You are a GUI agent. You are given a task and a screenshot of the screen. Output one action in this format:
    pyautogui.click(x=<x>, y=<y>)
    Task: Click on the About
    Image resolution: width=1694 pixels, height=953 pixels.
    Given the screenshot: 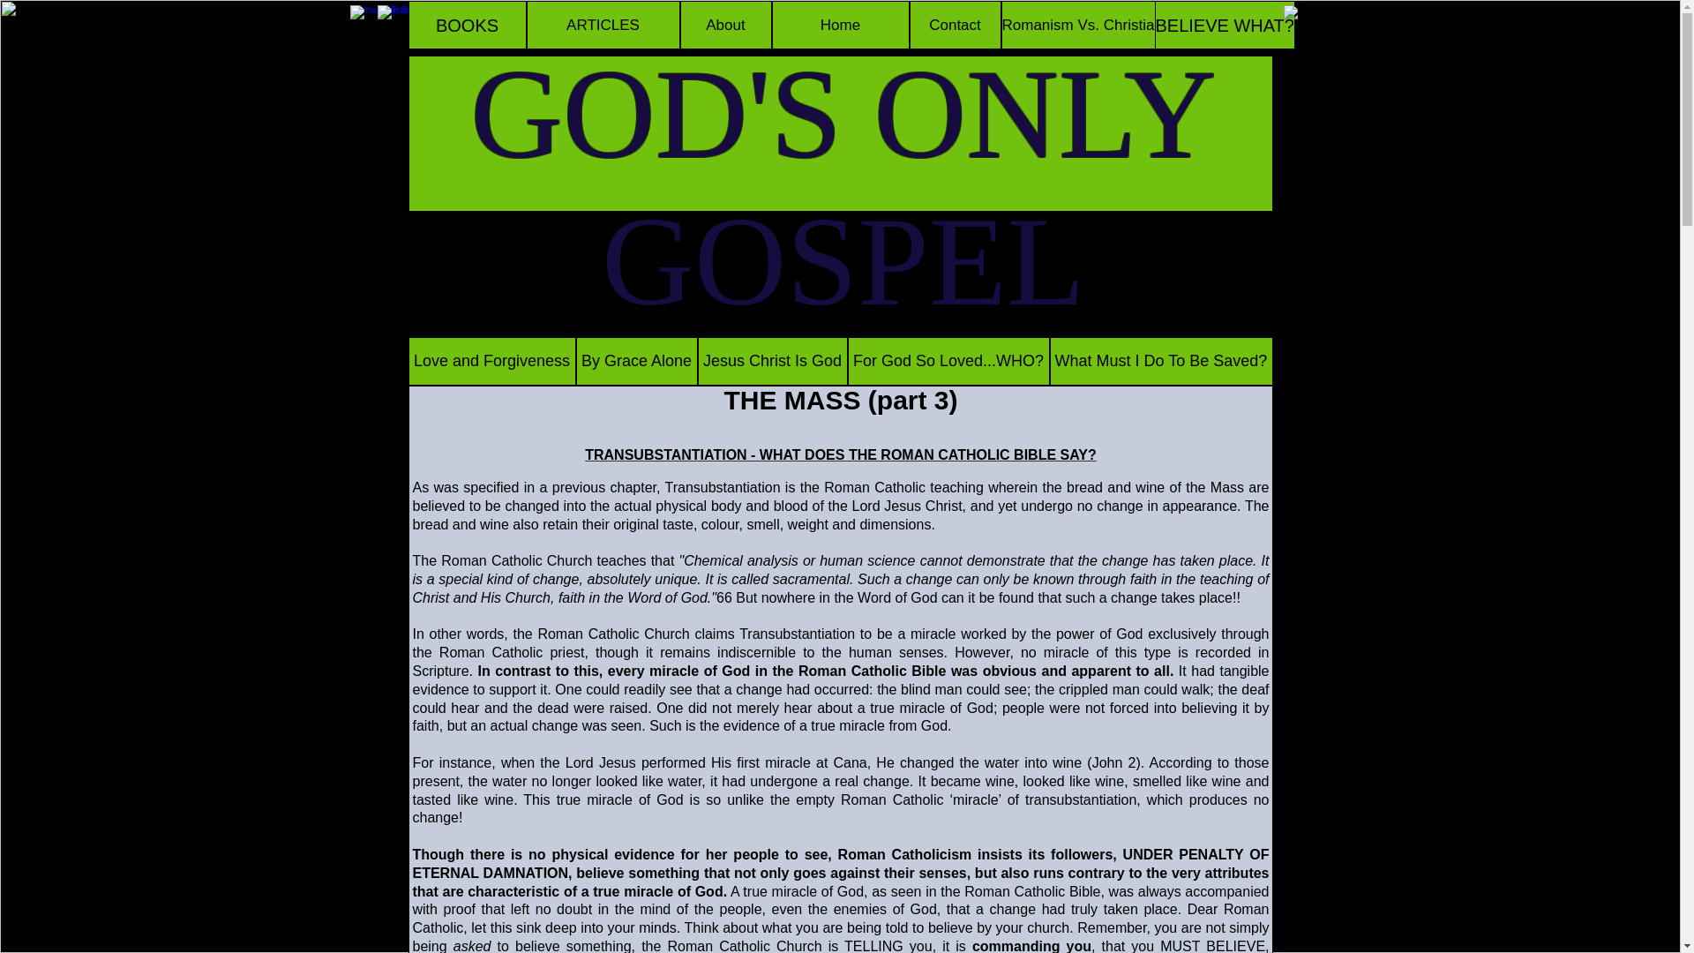 What is the action you would take?
    pyautogui.click(x=724, y=25)
    